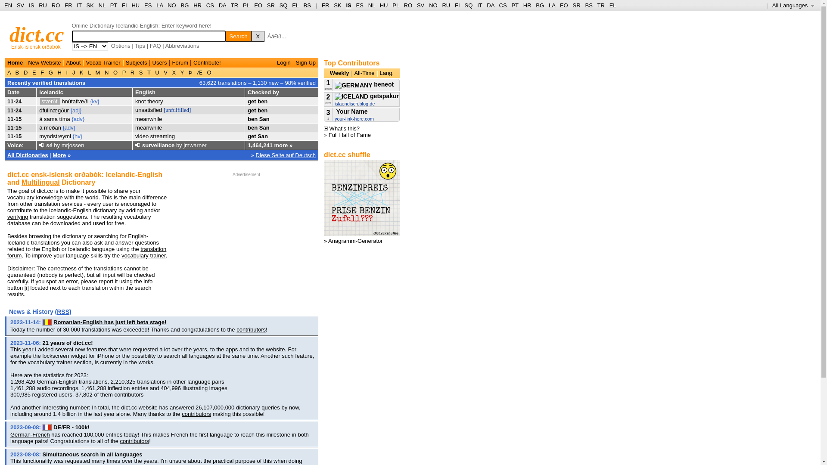 The width and height of the screenshot is (827, 465). Describe the element at coordinates (144, 256) in the screenshot. I see `vocabulary trainer` at that location.